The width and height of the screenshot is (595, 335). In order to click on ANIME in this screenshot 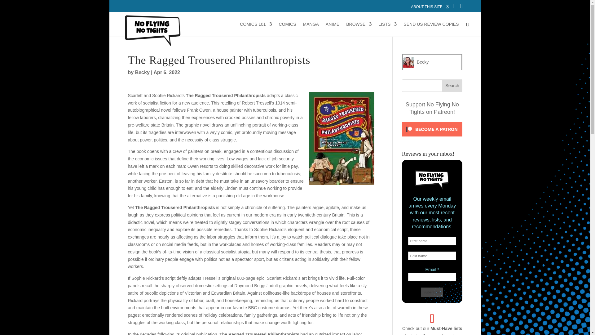, I will do `click(332, 29)`.